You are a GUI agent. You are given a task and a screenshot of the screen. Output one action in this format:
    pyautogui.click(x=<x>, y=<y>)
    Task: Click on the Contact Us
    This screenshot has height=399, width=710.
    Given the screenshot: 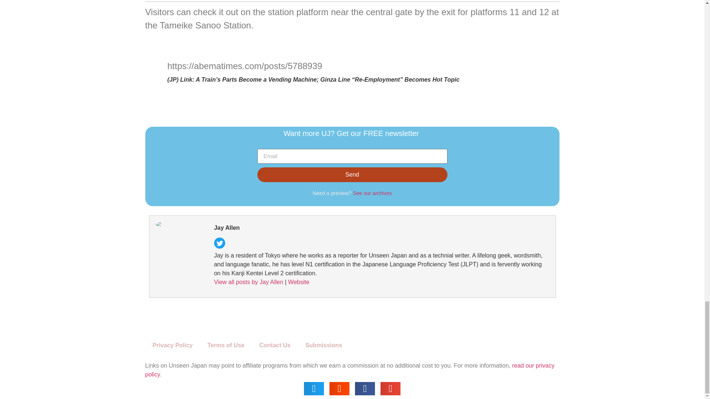 What is the action you would take?
    pyautogui.click(x=274, y=345)
    